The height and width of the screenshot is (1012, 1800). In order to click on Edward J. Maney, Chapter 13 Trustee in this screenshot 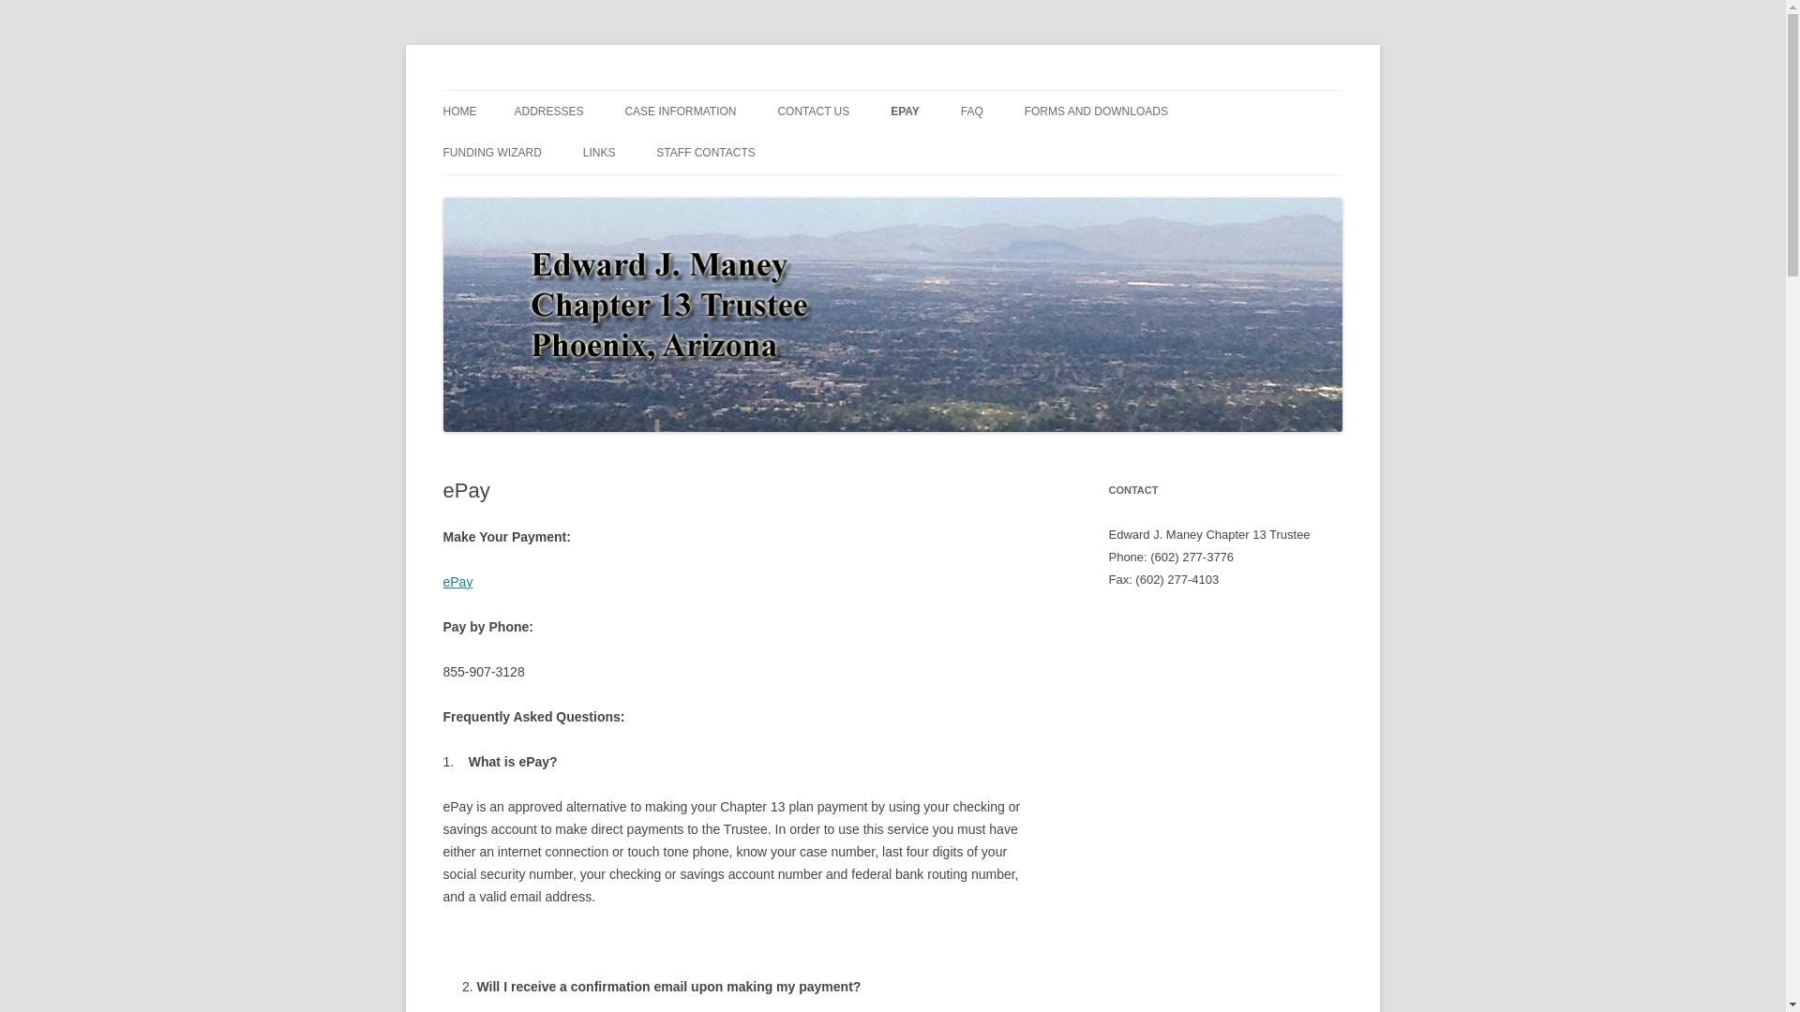, I will do `click(656, 90)`.